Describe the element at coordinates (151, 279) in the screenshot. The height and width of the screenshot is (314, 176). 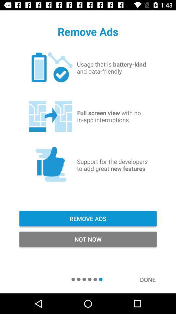
I see `launch the done at the bottom right corner` at that location.